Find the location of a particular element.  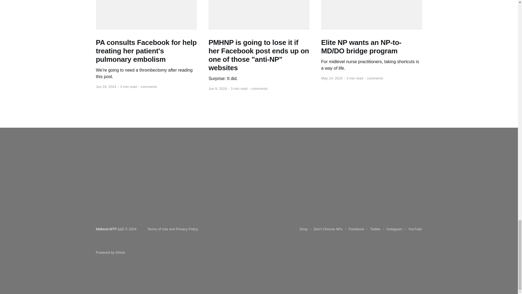

Shop is located at coordinates (303, 229).